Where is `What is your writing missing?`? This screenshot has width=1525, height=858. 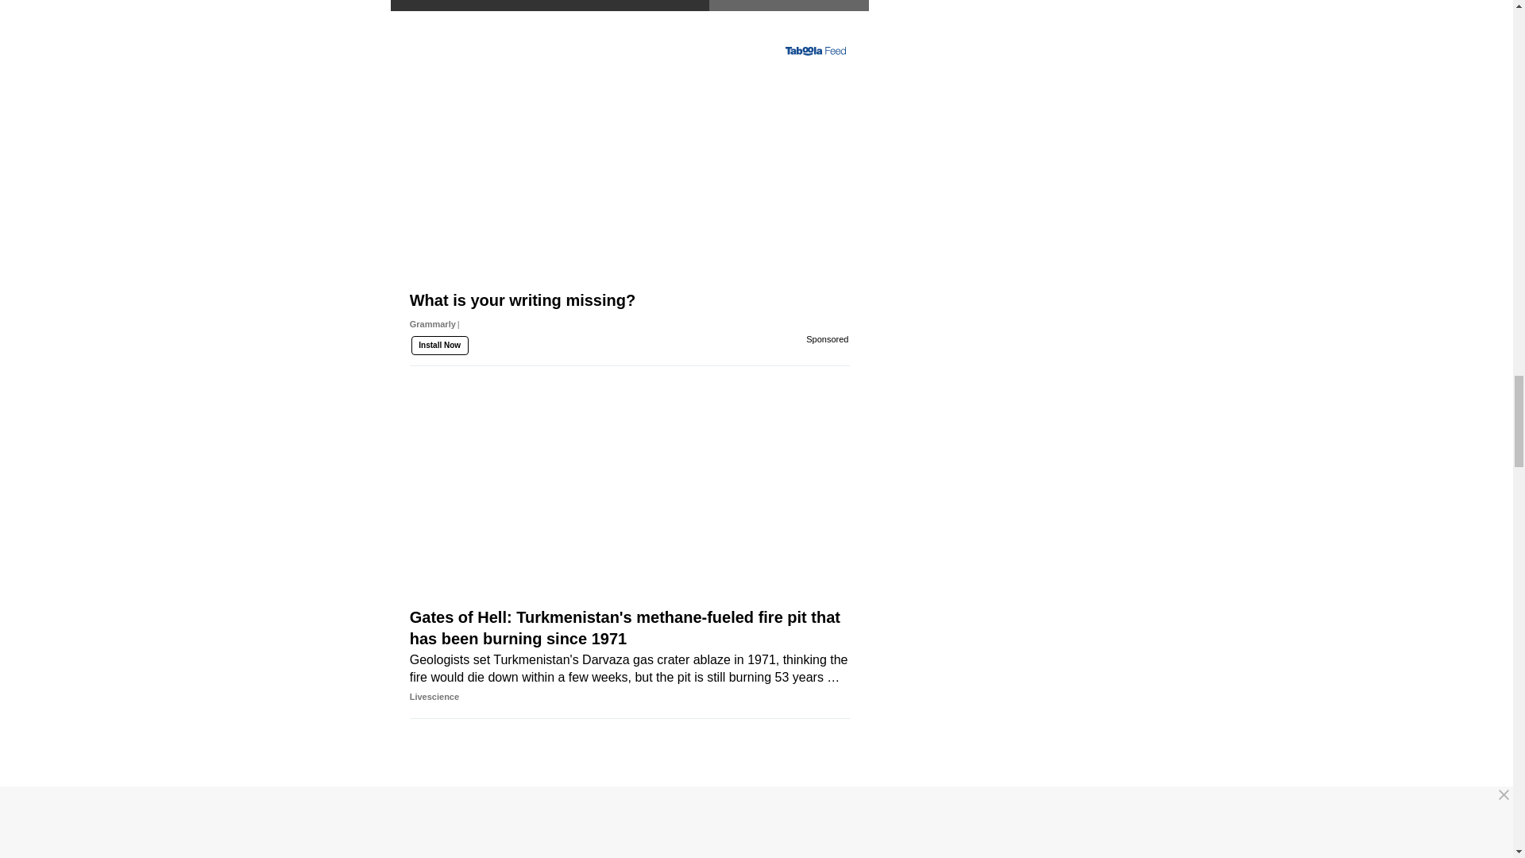 What is your writing missing? is located at coordinates (629, 199).